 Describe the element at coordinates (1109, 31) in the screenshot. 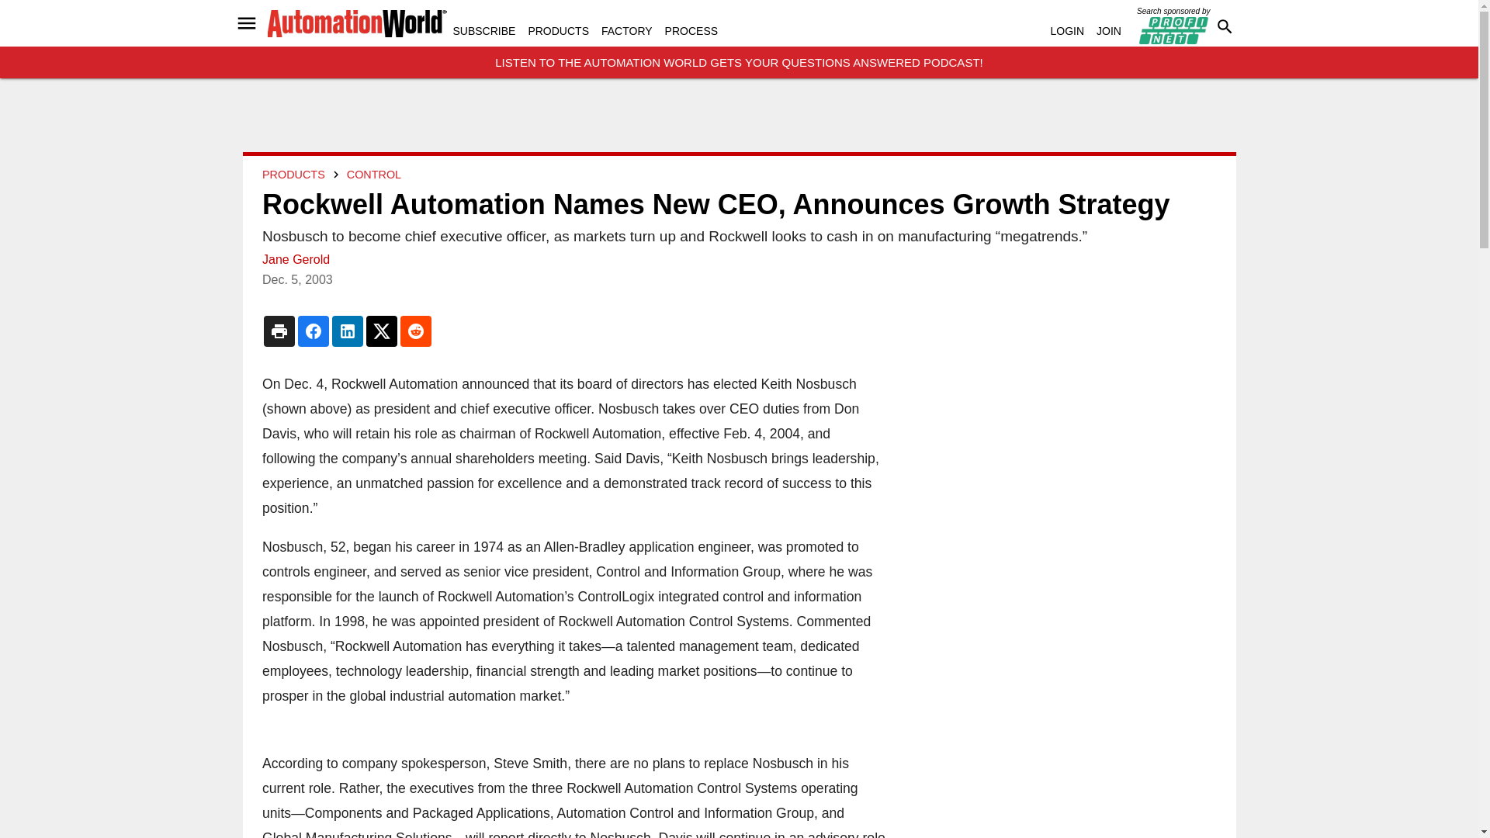

I see `JOIN` at that location.